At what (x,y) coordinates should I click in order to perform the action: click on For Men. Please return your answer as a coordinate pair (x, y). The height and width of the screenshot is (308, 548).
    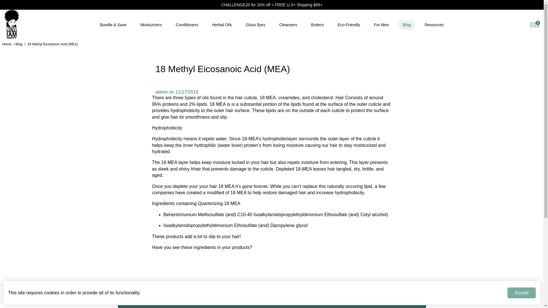
    Looking at the image, I should click on (381, 25).